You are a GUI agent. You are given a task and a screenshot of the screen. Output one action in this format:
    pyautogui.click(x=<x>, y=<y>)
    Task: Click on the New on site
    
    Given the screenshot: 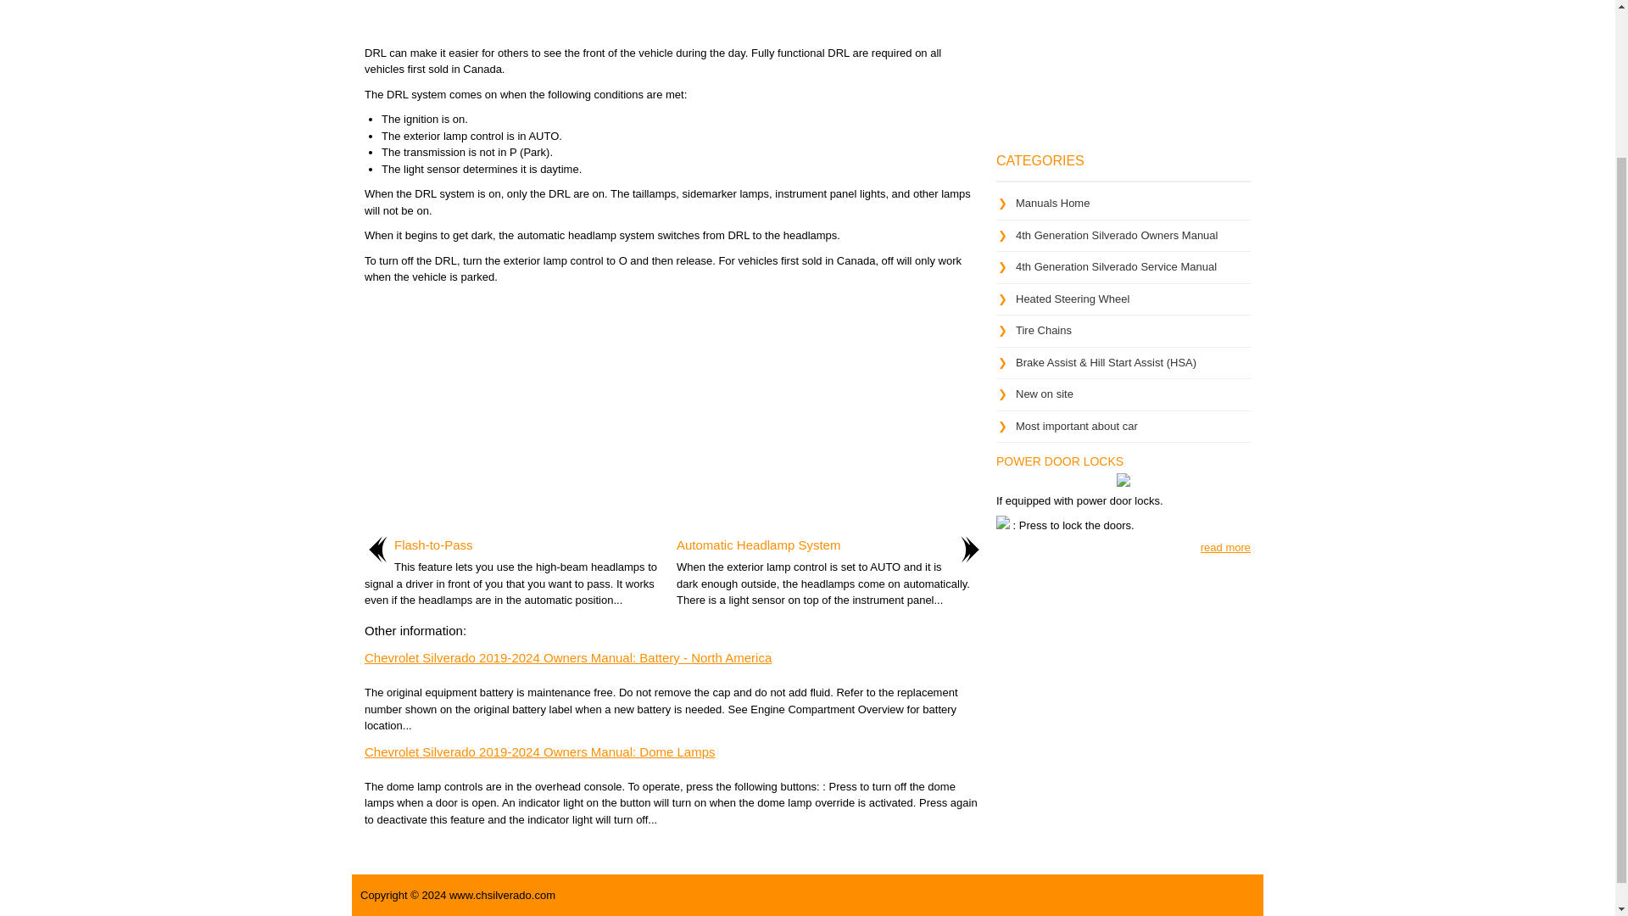 What is the action you would take?
    pyautogui.click(x=1045, y=394)
    